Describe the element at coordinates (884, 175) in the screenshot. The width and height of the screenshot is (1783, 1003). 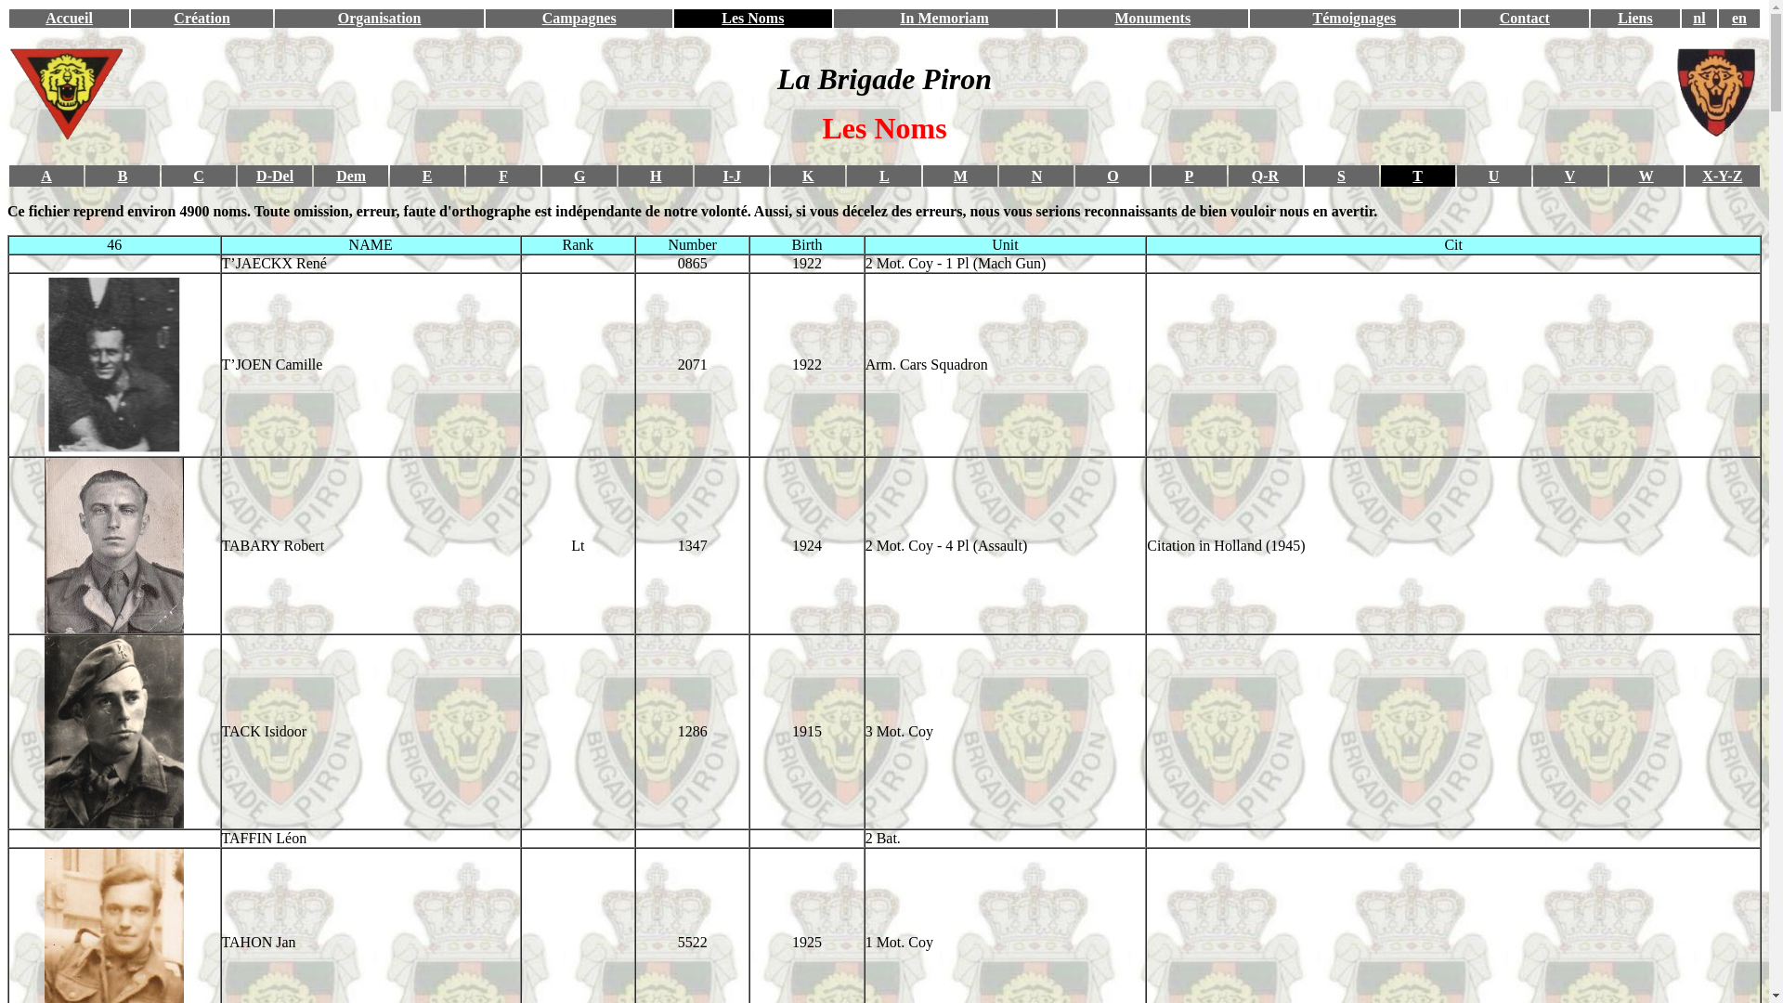
I see `L` at that location.